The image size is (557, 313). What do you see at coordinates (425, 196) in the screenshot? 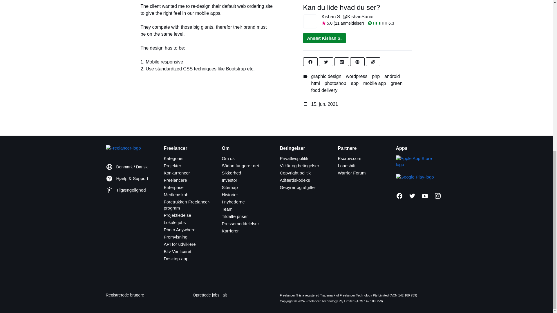
I see `YouTube` at bounding box center [425, 196].